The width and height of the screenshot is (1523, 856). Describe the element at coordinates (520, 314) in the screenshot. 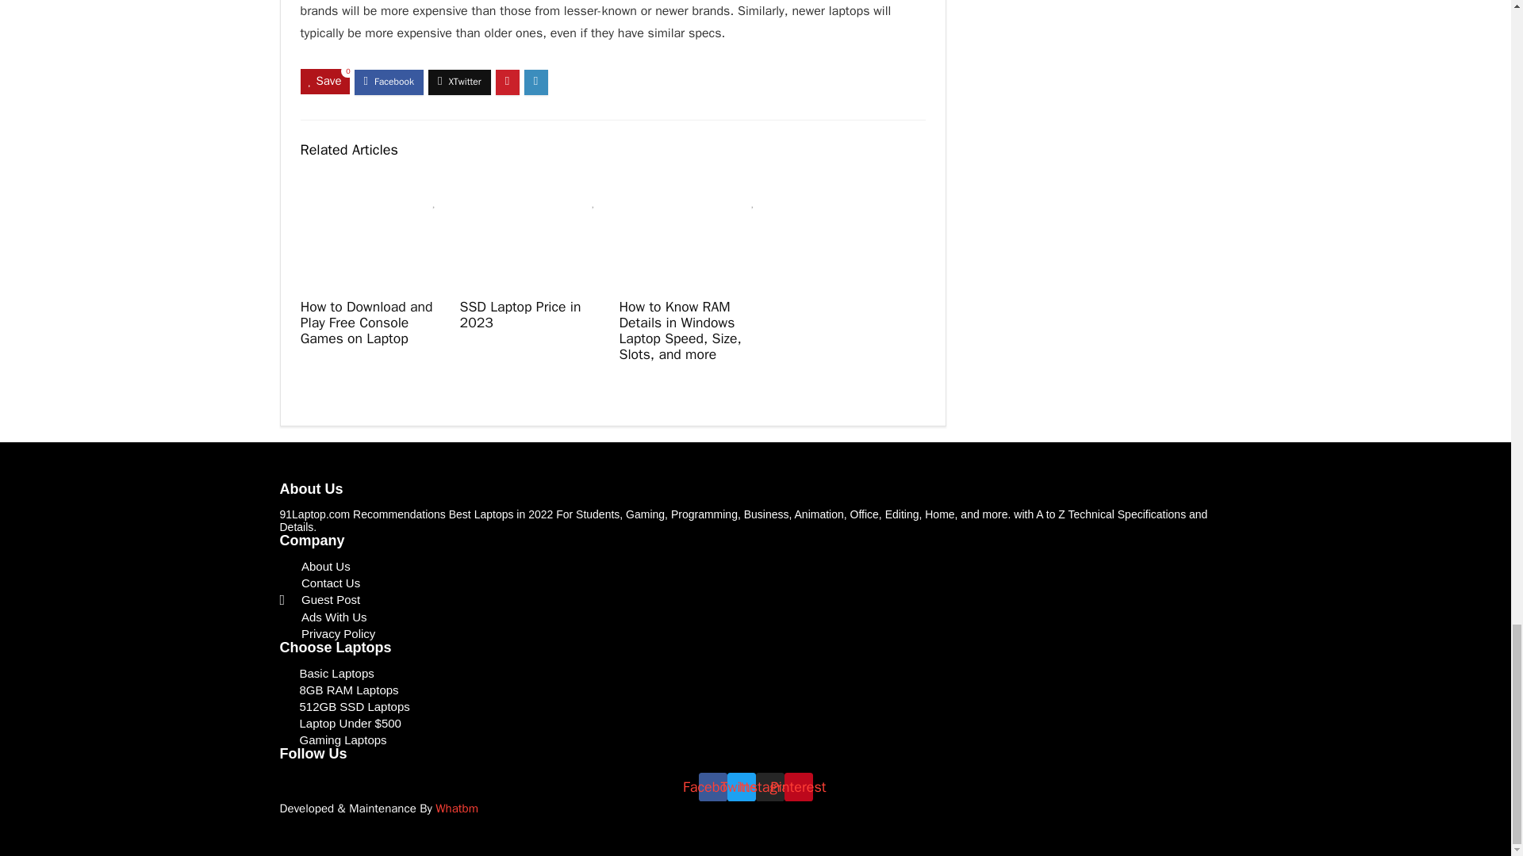

I see `SSD Laptop Price in 2023` at that location.